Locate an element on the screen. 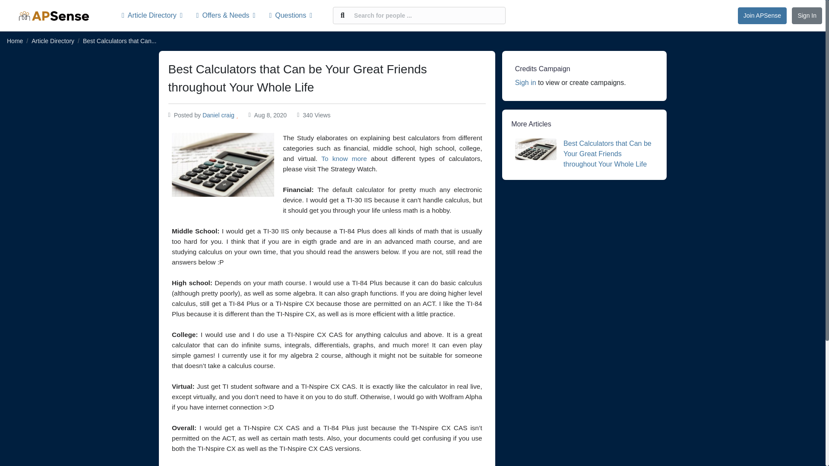  Home is located at coordinates (15, 41).